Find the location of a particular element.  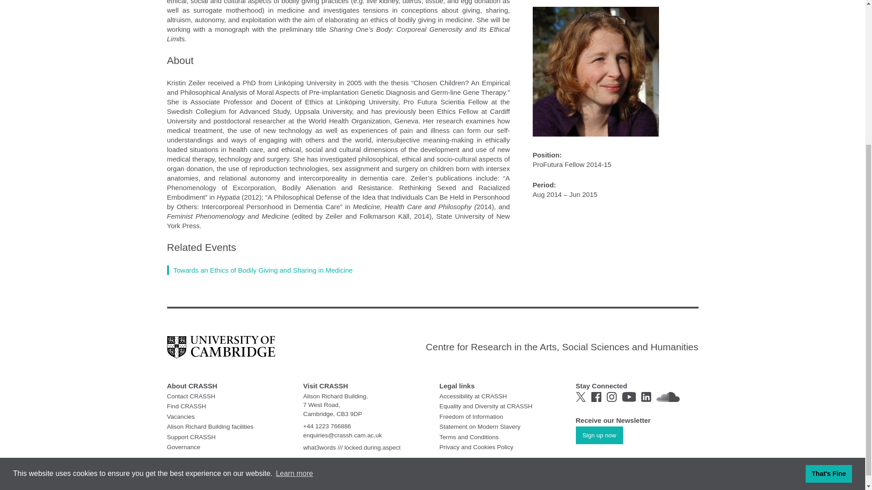

Governance is located at coordinates (183, 447).